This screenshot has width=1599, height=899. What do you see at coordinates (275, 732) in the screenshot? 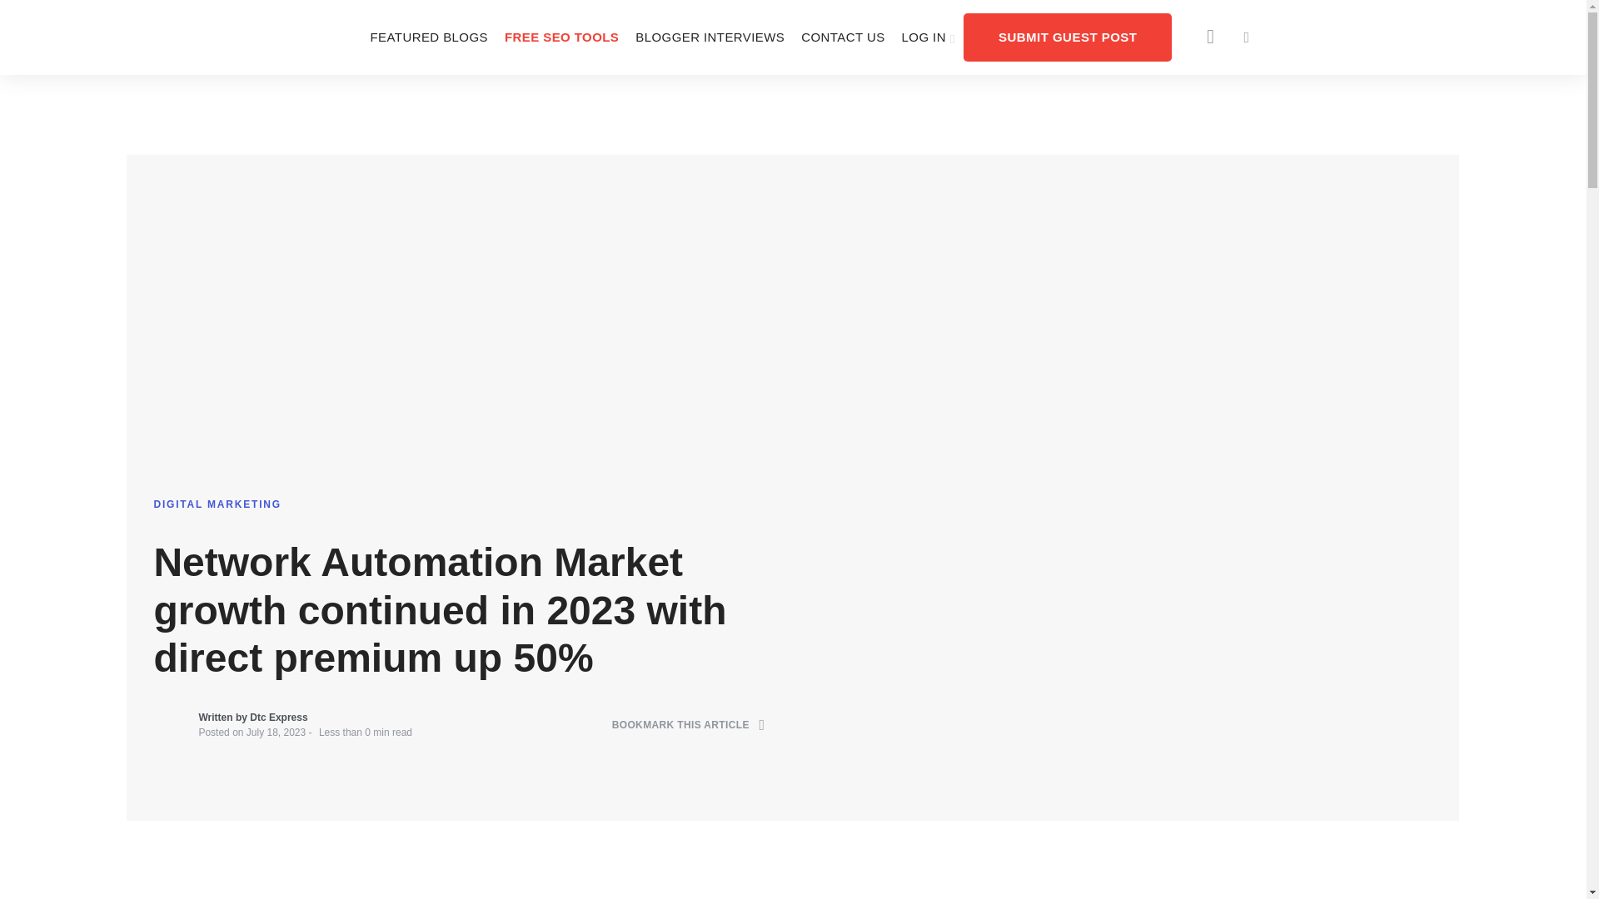
I see `July 18, 2023` at bounding box center [275, 732].